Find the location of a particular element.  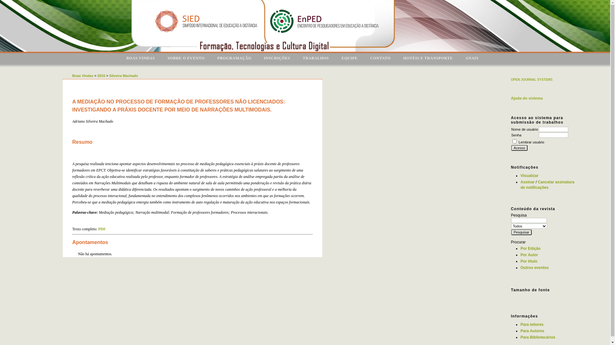

EQUIPE is located at coordinates (349, 59).